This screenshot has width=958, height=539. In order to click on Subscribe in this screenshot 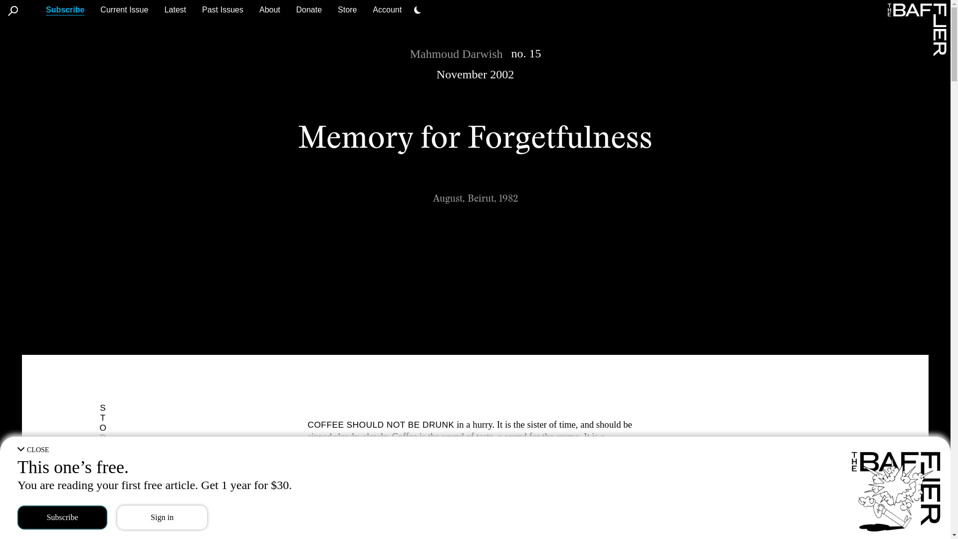, I will do `click(65, 9)`.